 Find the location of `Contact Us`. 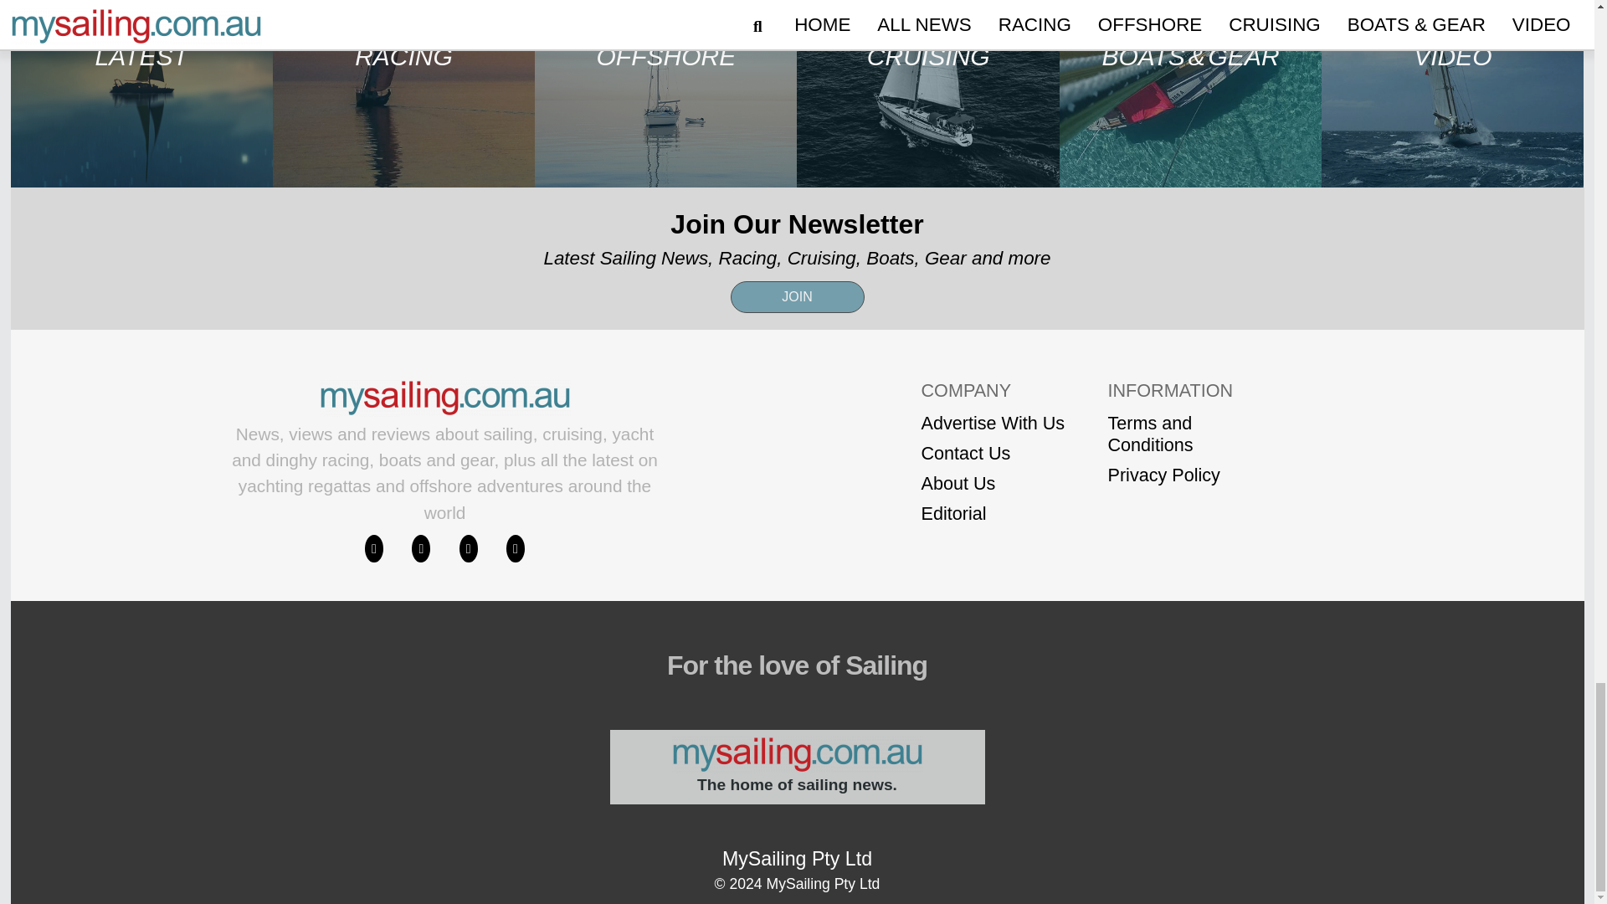

Contact Us is located at coordinates (993, 454).